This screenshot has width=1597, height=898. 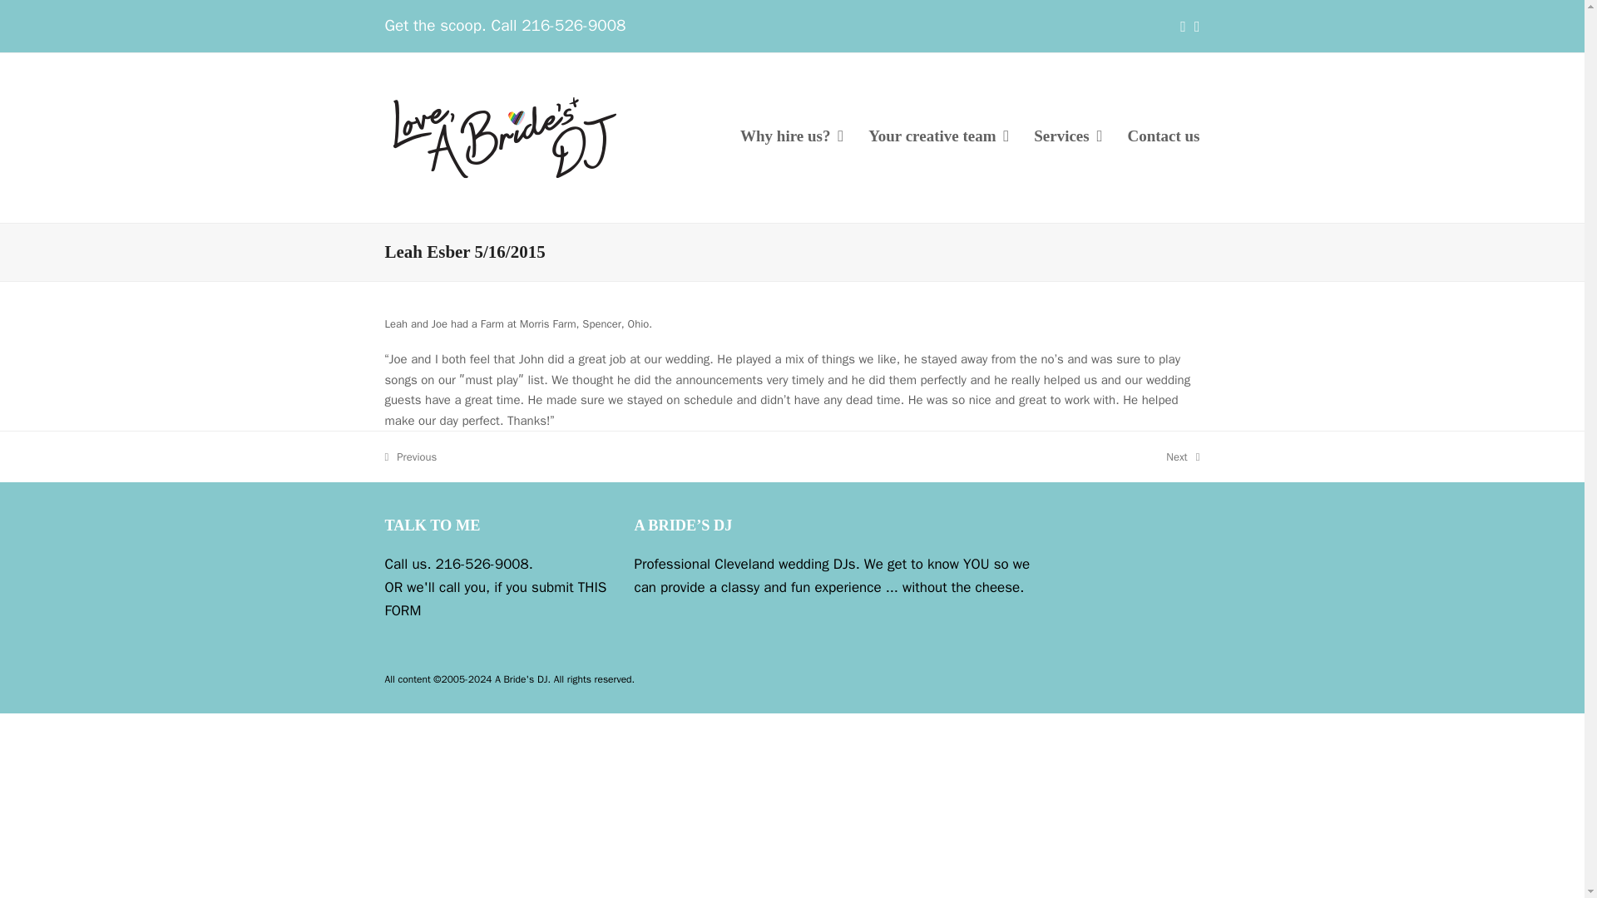 I want to click on OR we'll call you, if you submit THIS FORM, so click(x=1163, y=138).